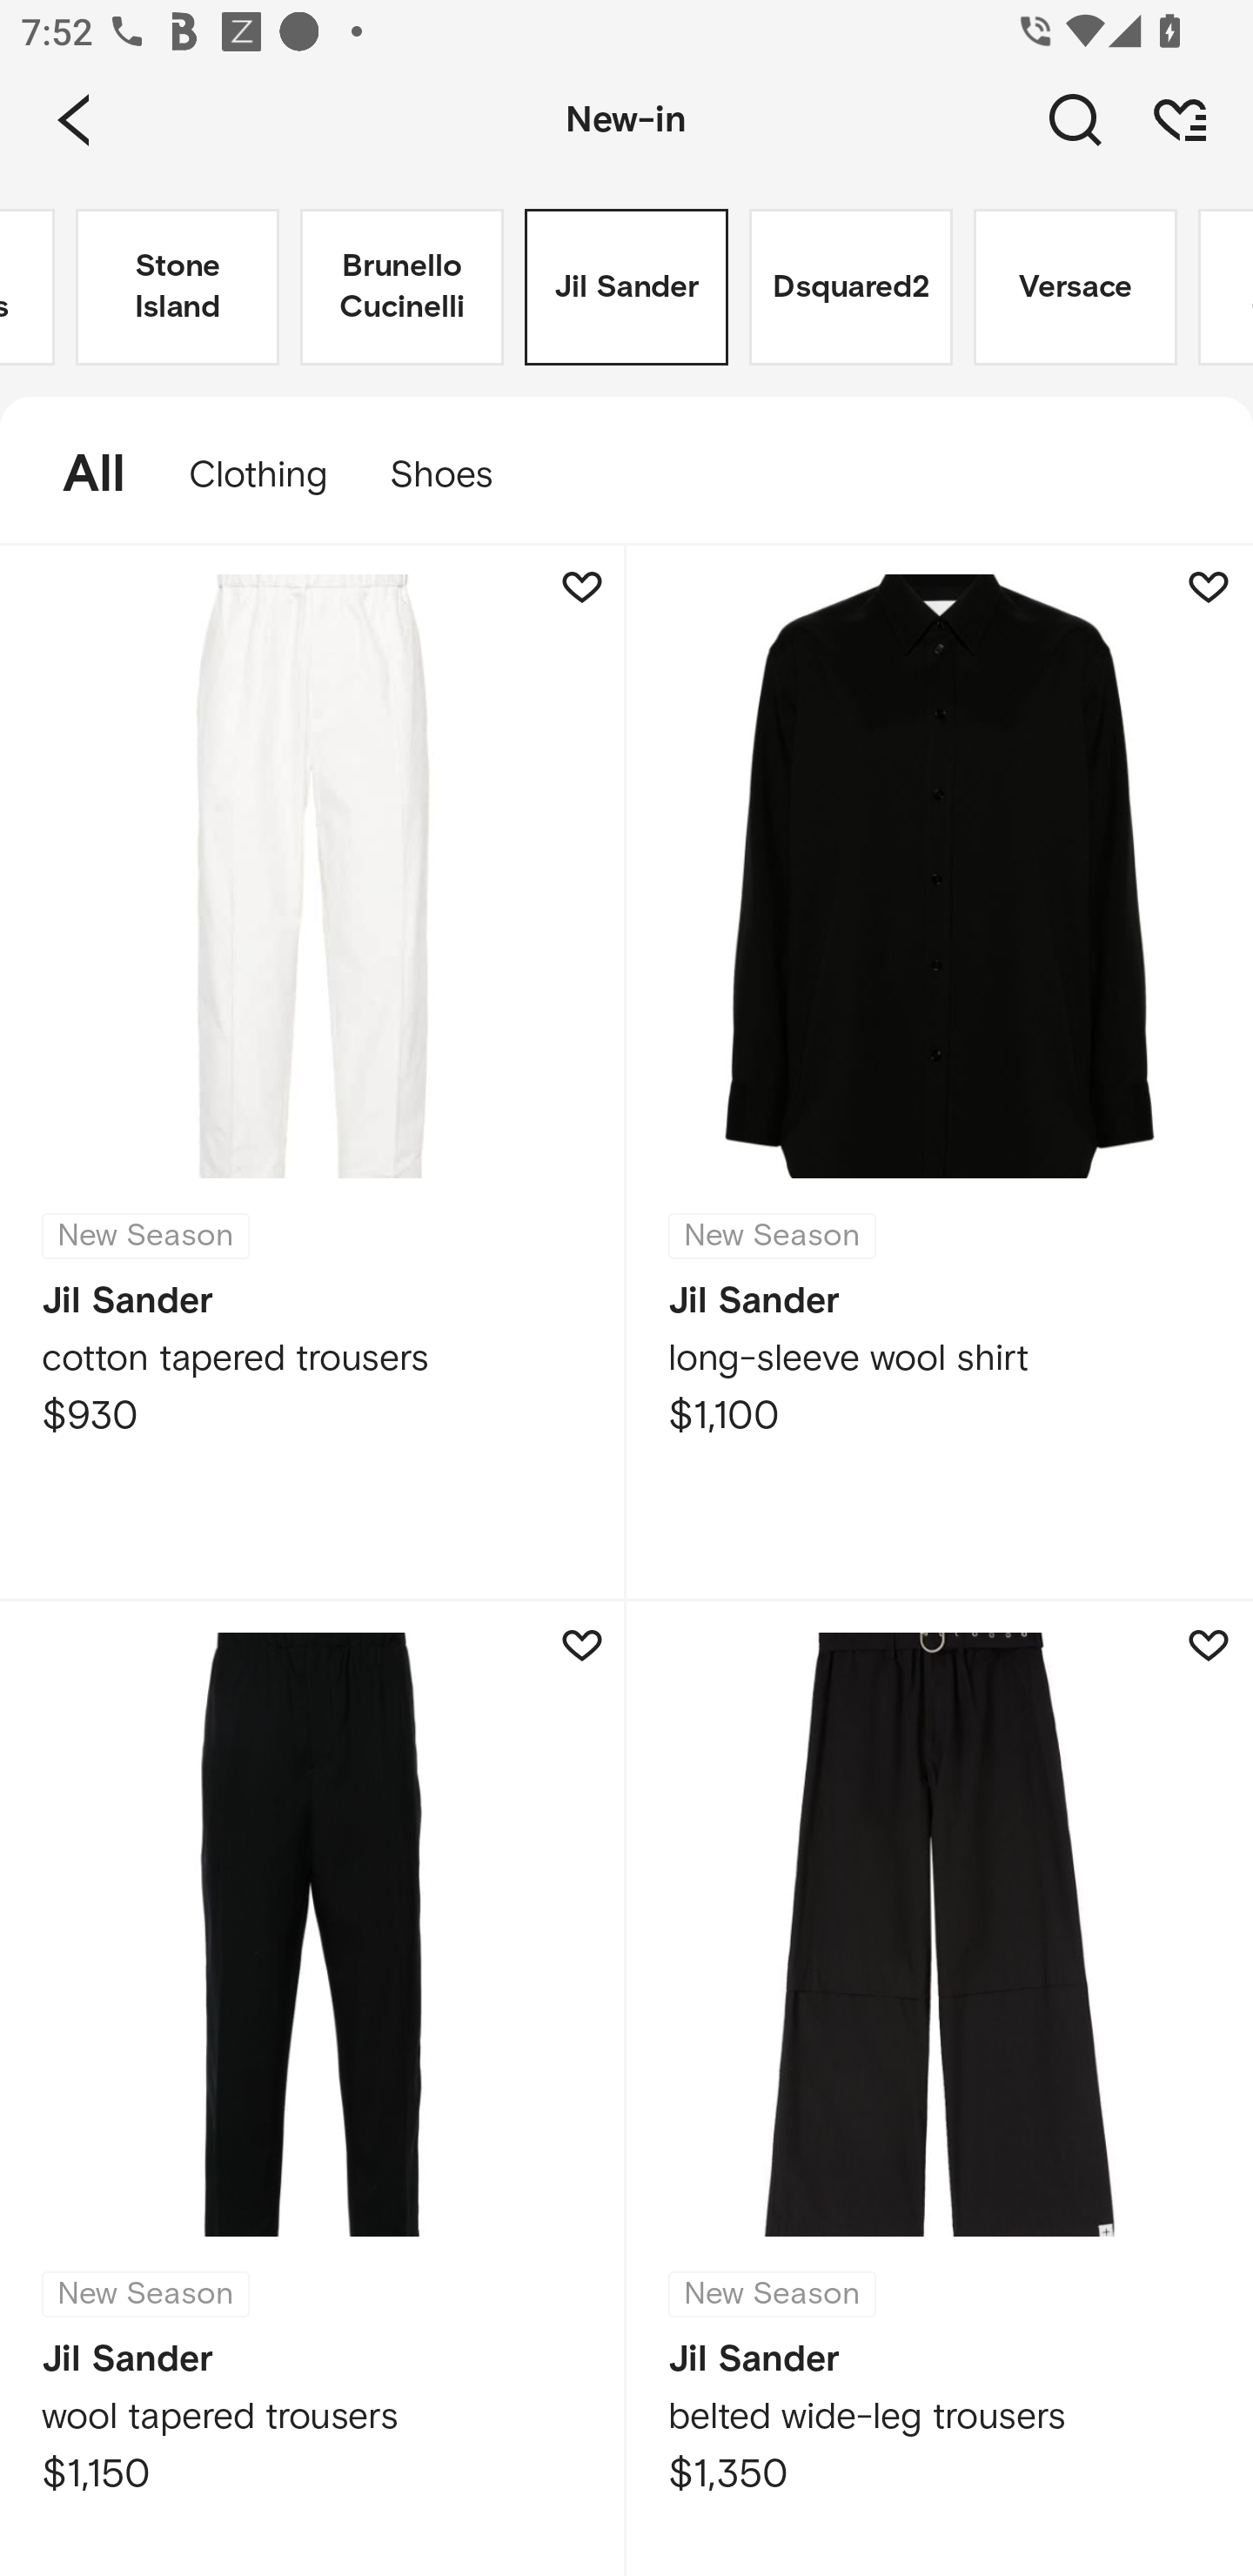  What do you see at coordinates (313, 2089) in the screenshot?
I see `New Season Jil Sander wool tapered trousers $1,150` at bounding box center [313, 2089].